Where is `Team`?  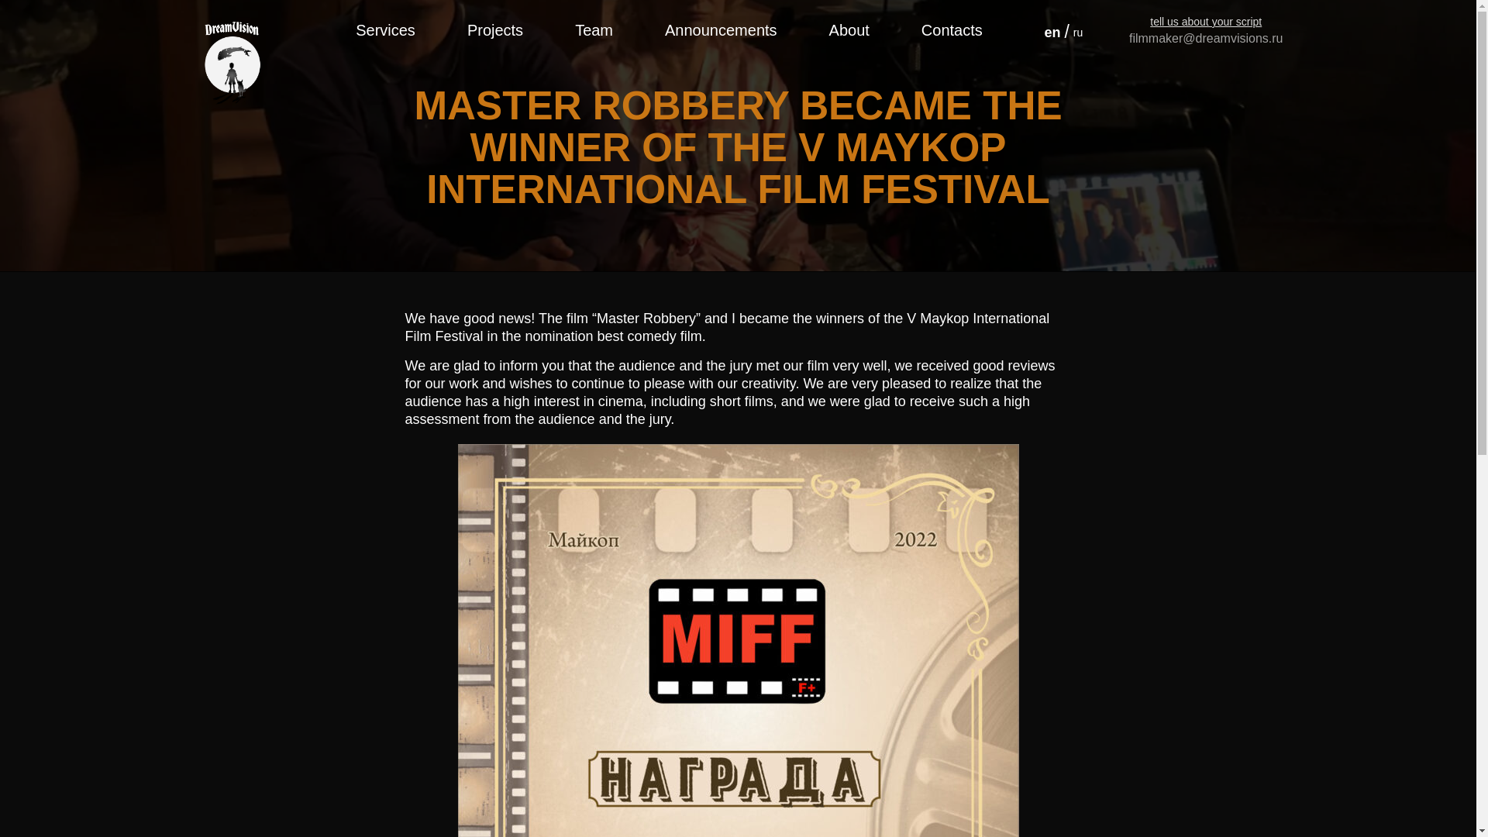 Team is located at coordinates (594, 30).